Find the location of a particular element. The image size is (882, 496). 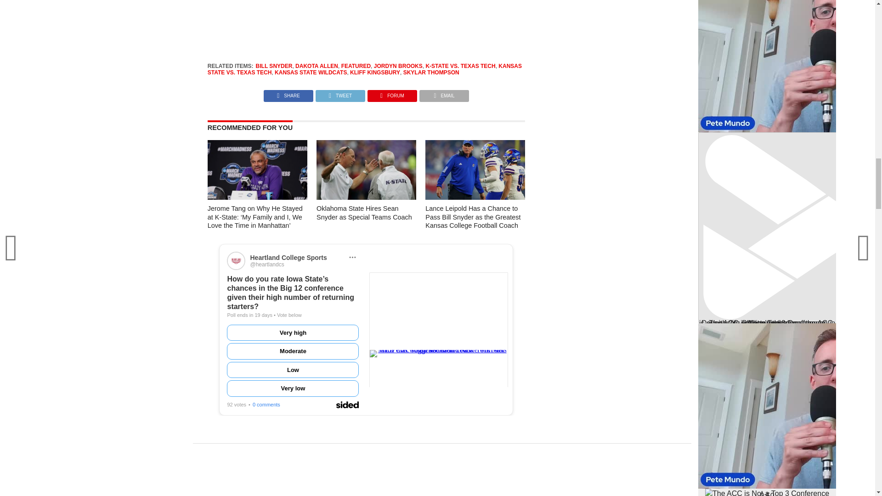

Share on Facebook is located at coordinates (288, 93).